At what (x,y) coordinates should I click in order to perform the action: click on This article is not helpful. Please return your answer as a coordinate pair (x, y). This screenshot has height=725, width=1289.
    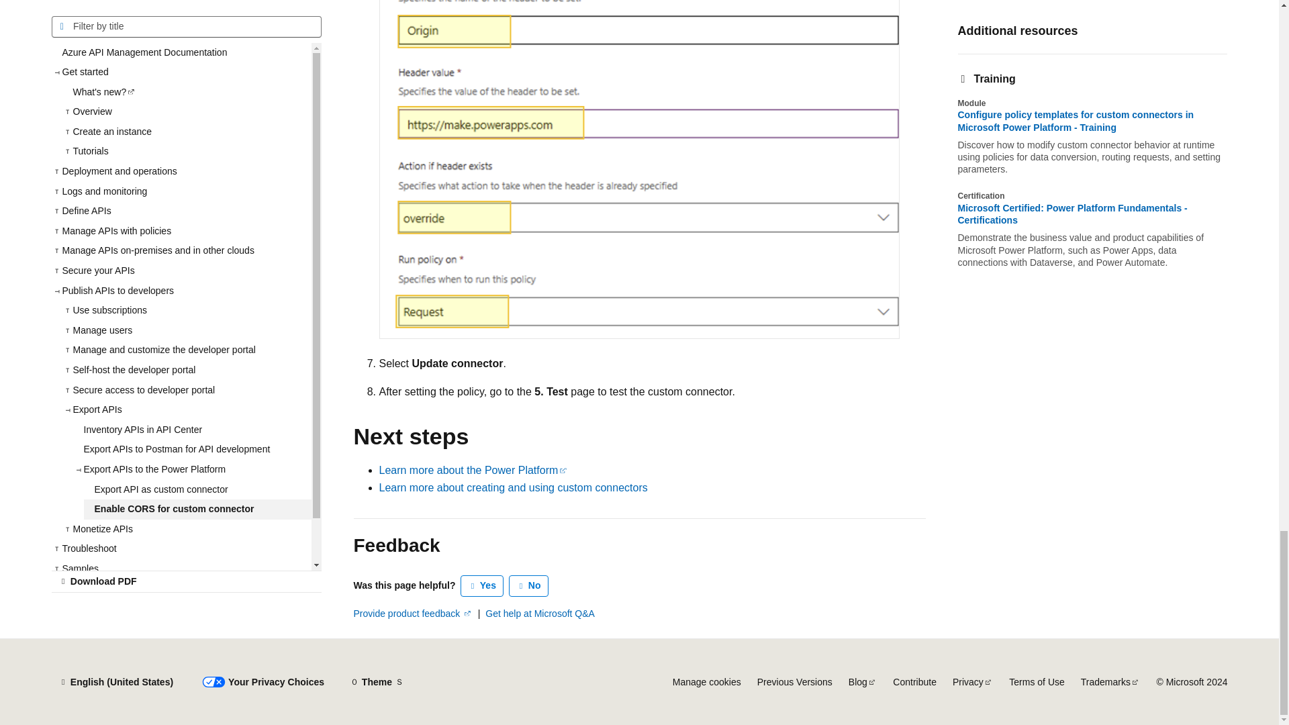
    Looking at the image, I should click on (529, 585).